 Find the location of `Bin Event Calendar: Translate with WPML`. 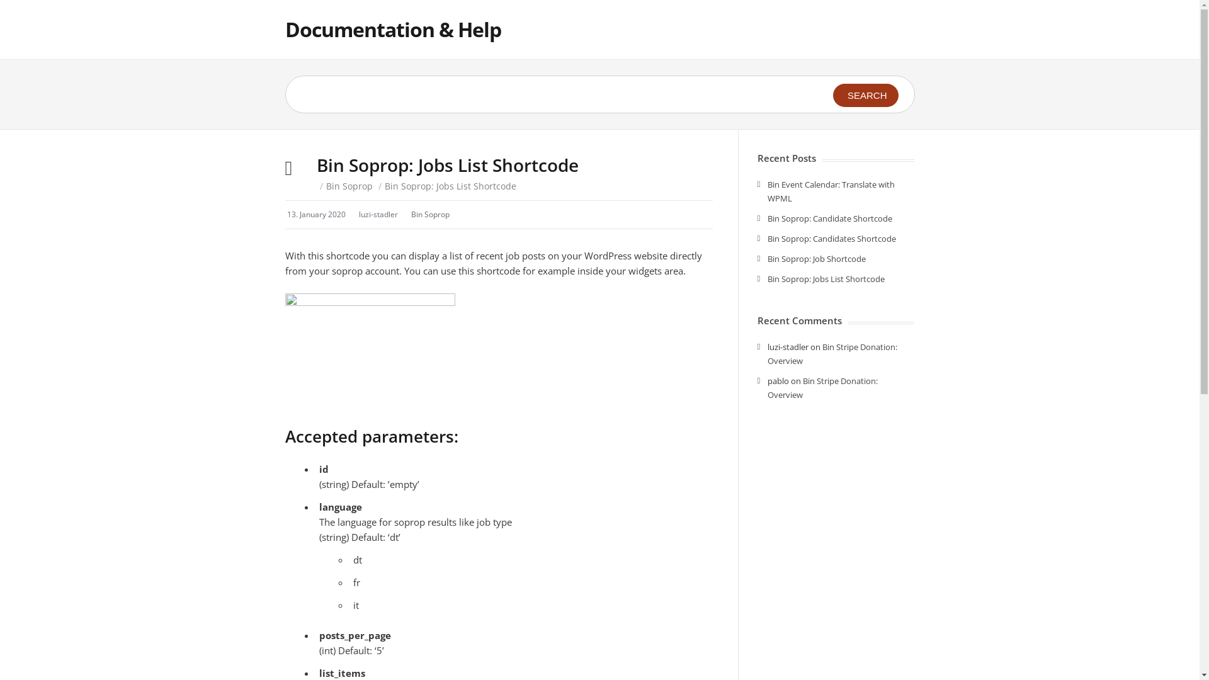

Bin Event Calendar: Translate with WPML is located at coordinates (831, 191).